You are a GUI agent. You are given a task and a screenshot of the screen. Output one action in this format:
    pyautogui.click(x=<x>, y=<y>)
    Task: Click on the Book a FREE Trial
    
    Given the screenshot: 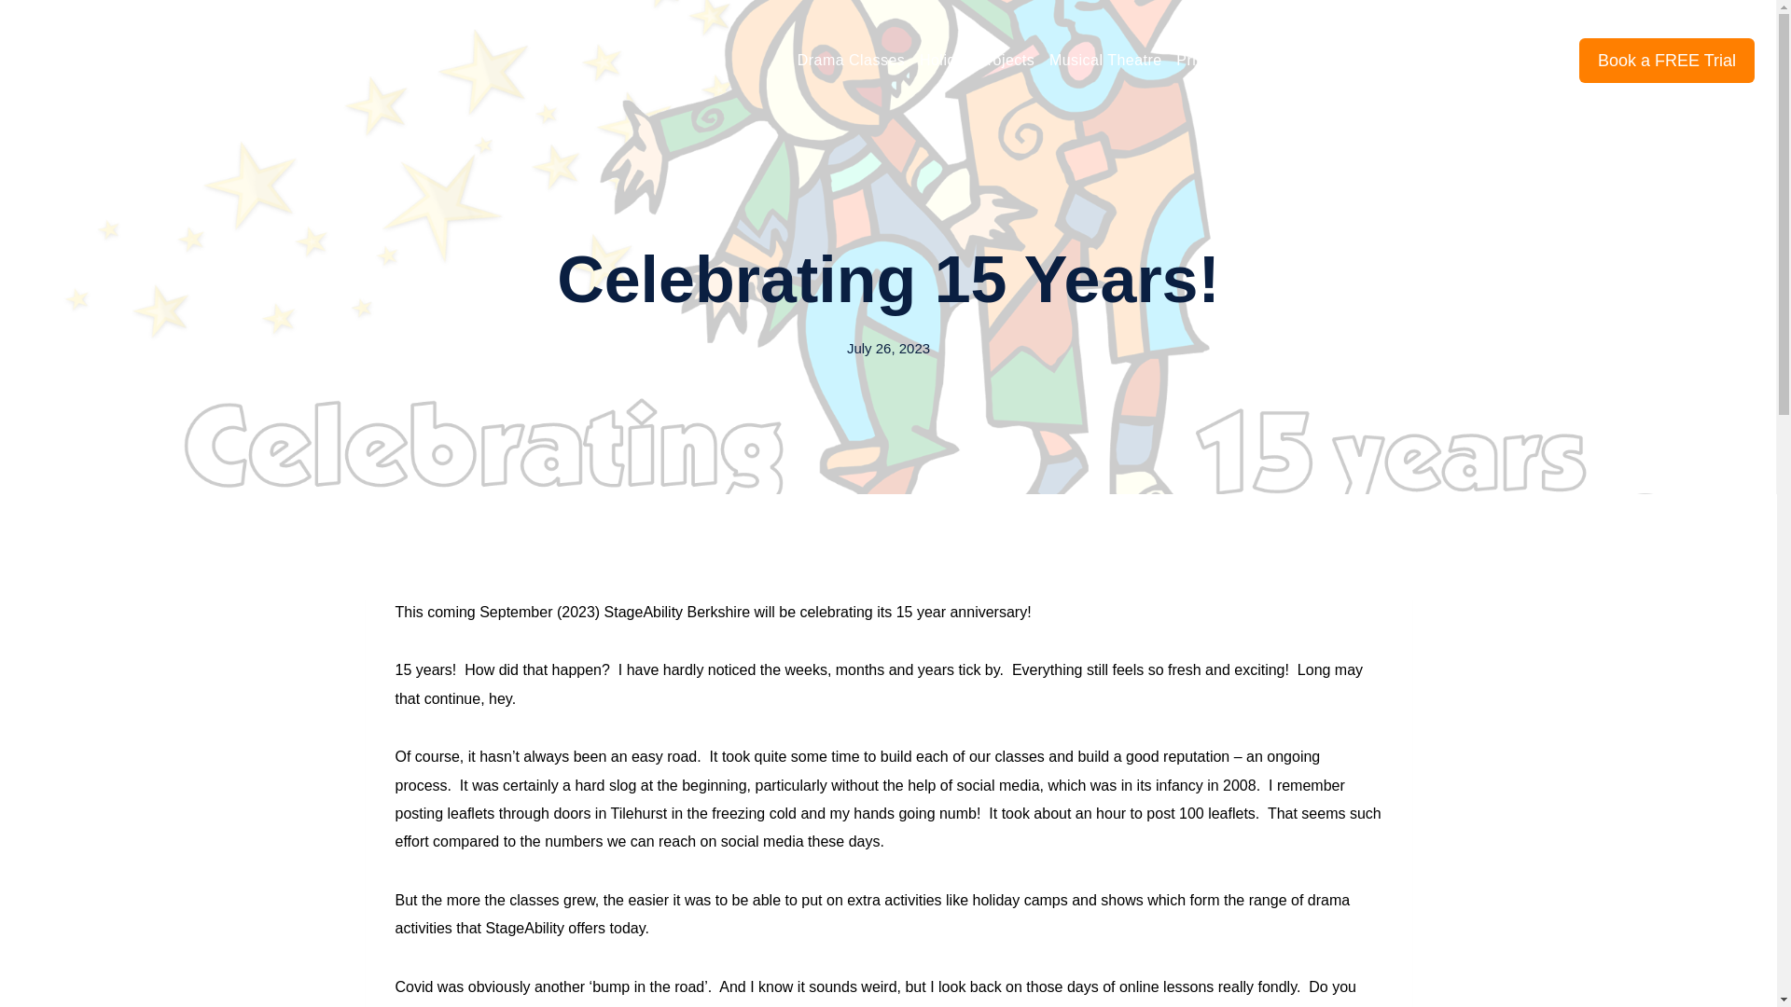 What is the action you would take?
    pyautogui.click(x=1667, y=61)
    